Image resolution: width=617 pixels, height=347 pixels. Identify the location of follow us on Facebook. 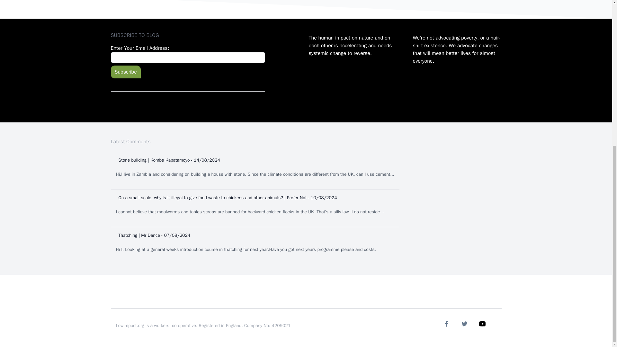
(446, 324).